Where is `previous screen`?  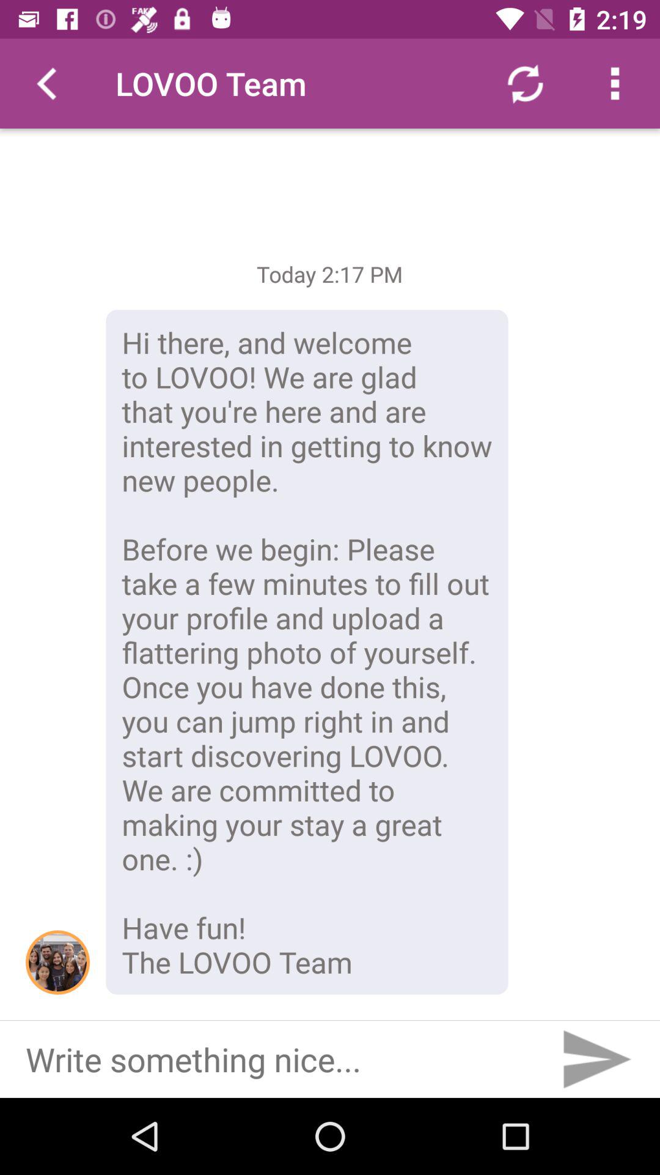
previous screen is located at coordinates (45, 83).